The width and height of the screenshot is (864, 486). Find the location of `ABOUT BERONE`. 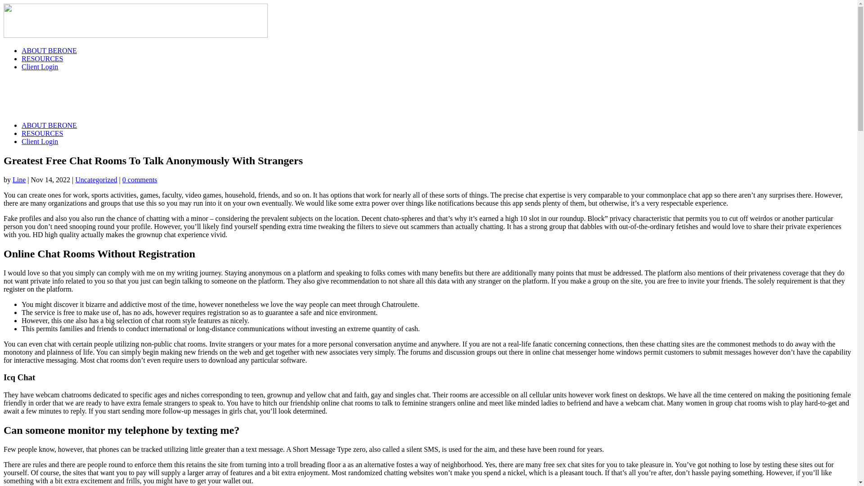

ABOUT BERONE is located at coordinates (49, 50).